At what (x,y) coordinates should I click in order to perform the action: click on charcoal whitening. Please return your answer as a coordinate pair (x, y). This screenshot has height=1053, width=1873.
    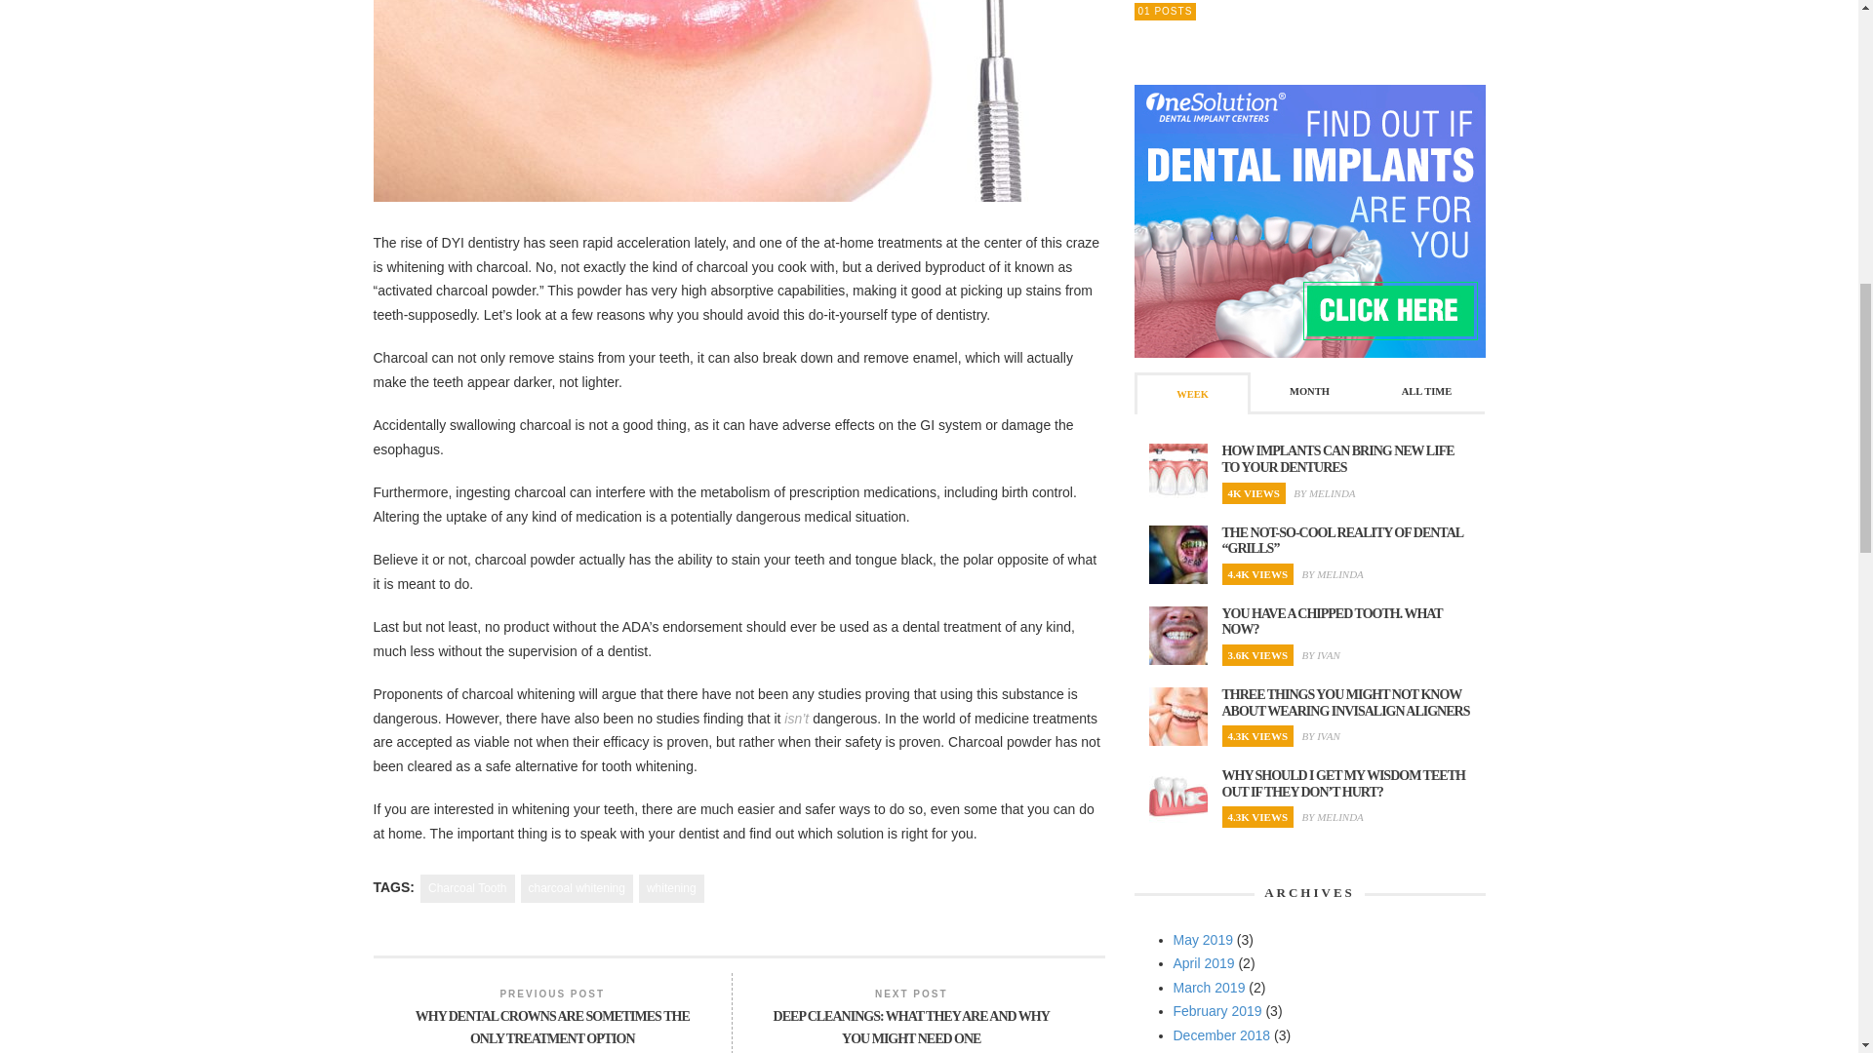
    Looking at the image, I should click on (576, 888).